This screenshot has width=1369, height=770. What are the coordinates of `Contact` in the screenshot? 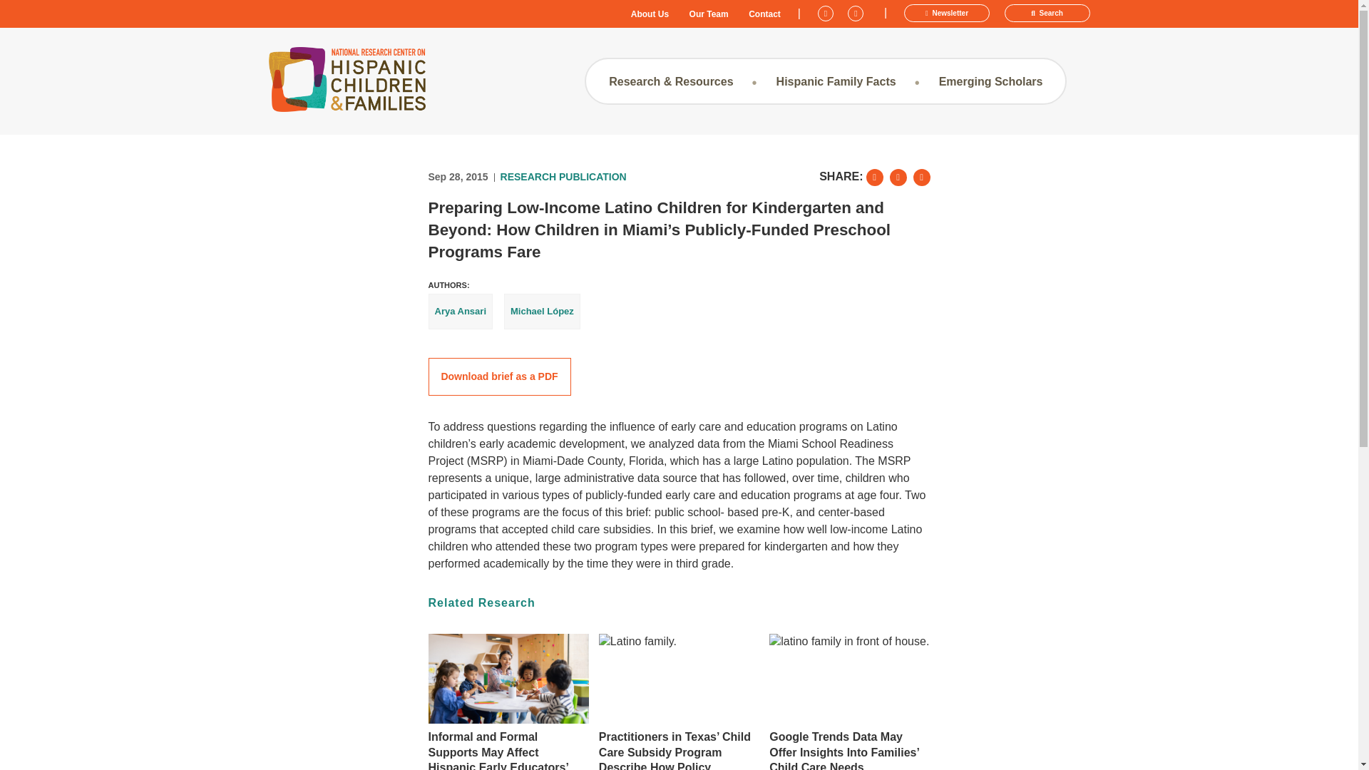 It's located at (764, 14).